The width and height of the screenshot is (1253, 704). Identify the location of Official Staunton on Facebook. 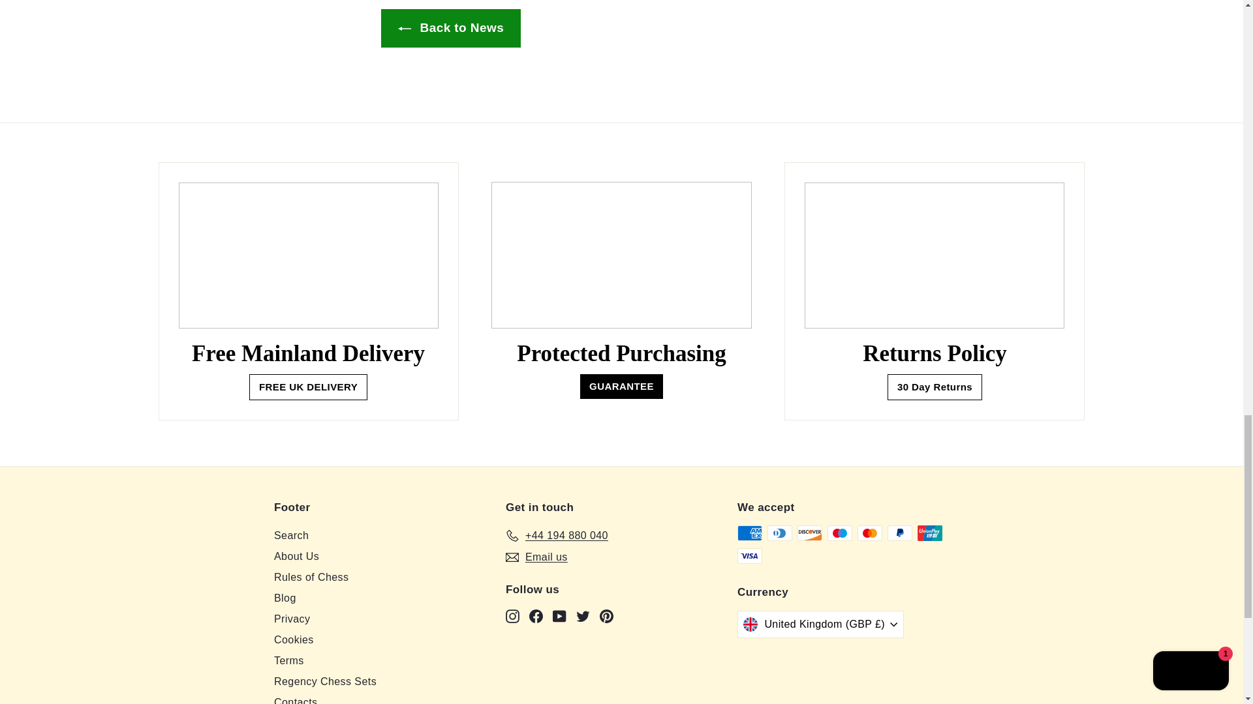
(535, 615).